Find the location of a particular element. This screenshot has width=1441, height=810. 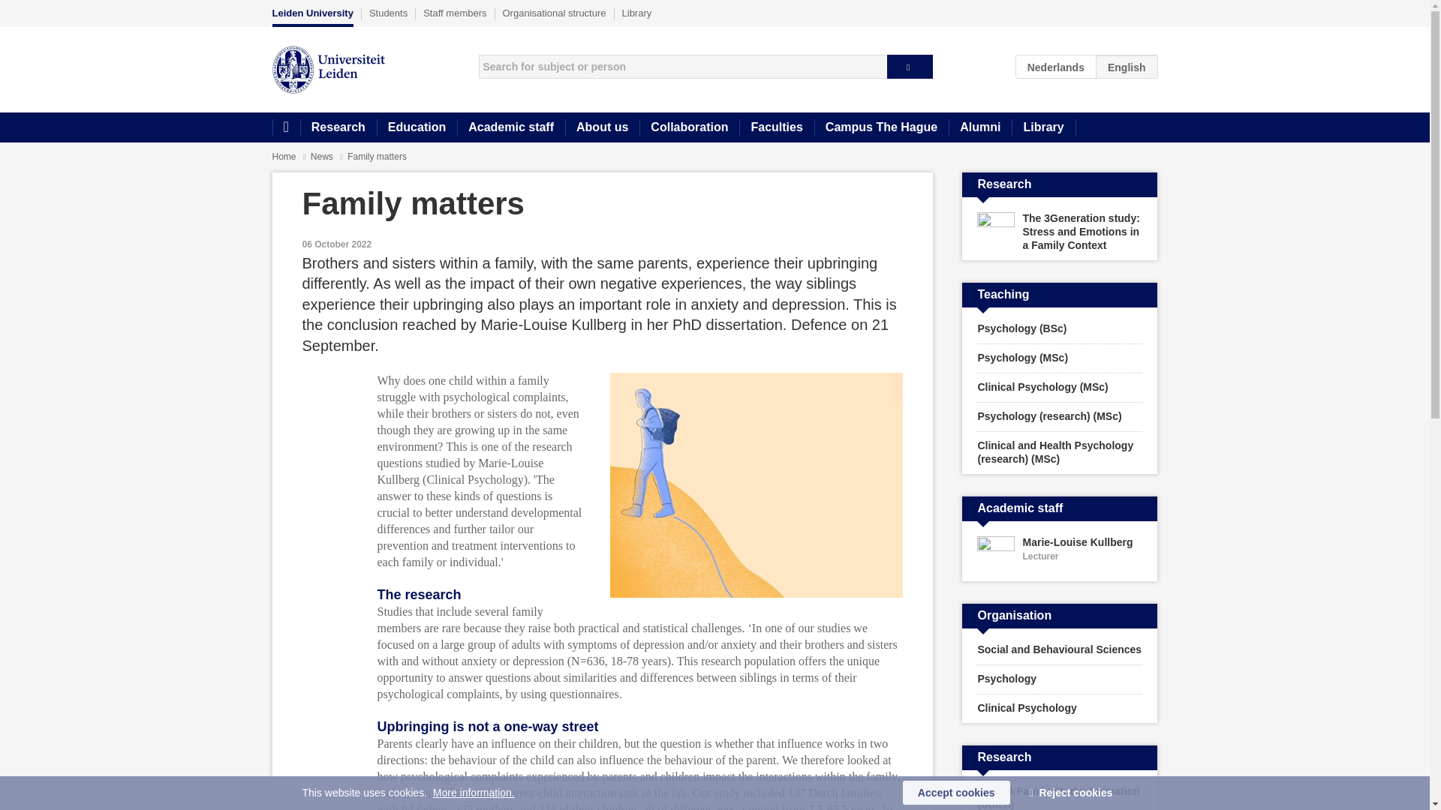

Faculties is located at coordinates (776, 127).